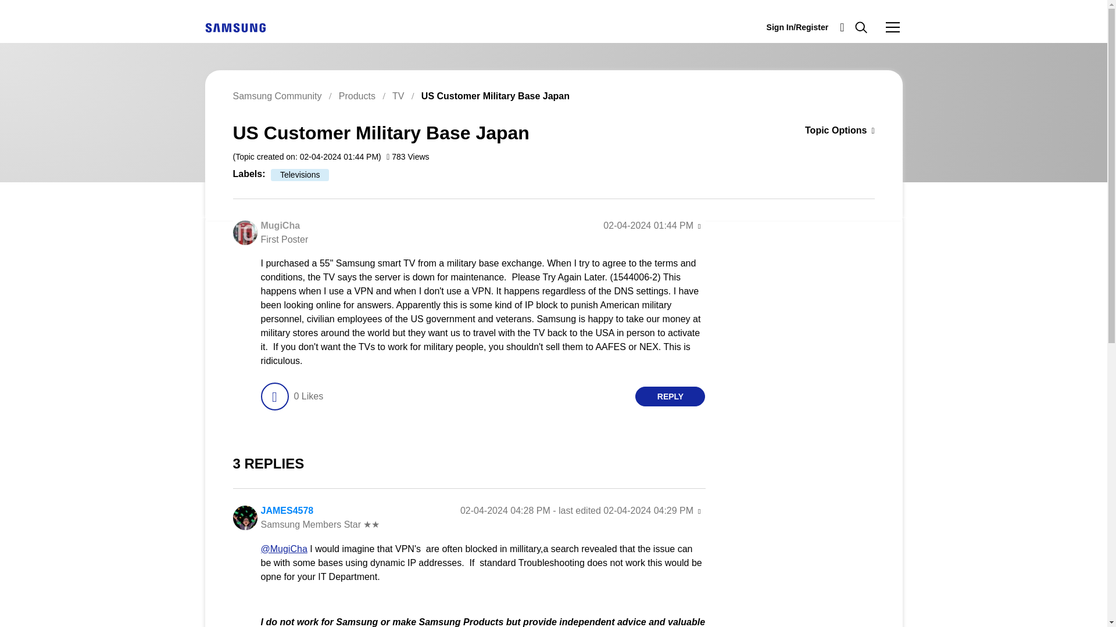 Image resolution: width=1116 pixels, height=627 pixels. Describe the element at coordinates (822, 131) in the screenshot. I see `Topic Options` at that location.